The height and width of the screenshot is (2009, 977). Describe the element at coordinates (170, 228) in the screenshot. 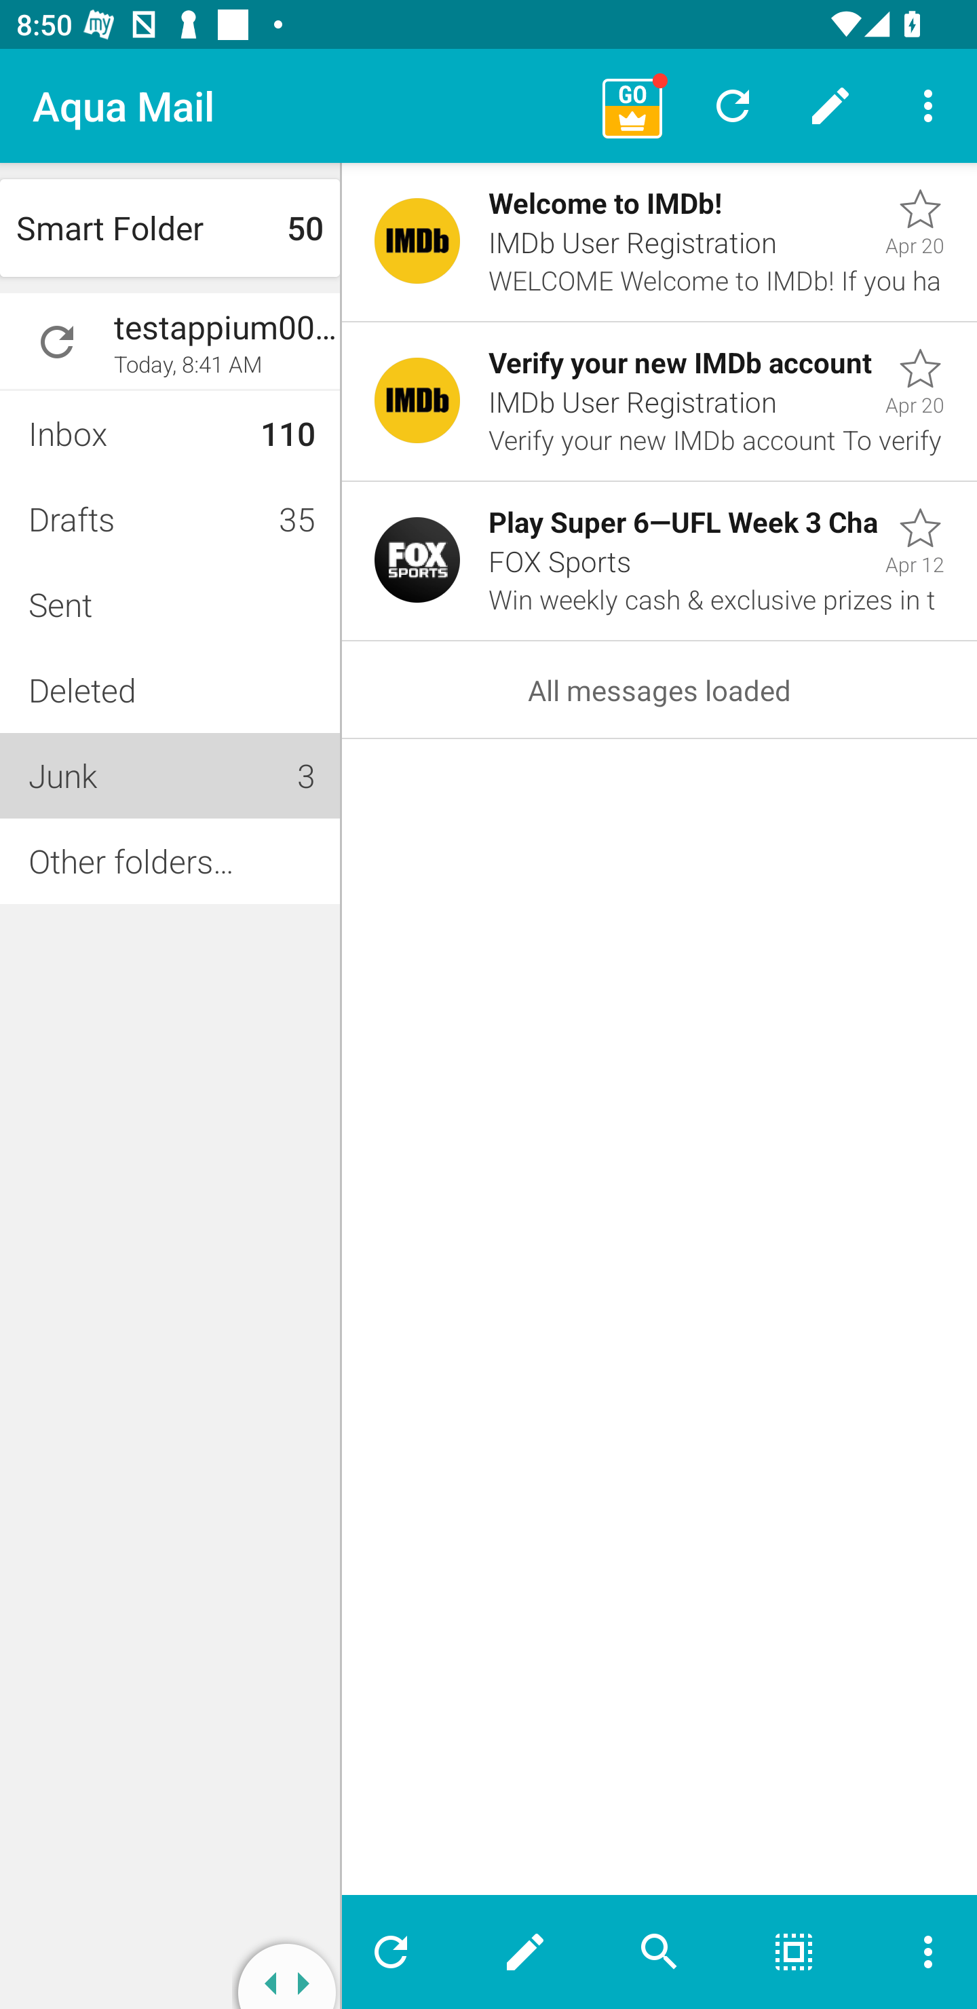

I see `Smart Folder 50 50 unread, 50 total messages` at that location.